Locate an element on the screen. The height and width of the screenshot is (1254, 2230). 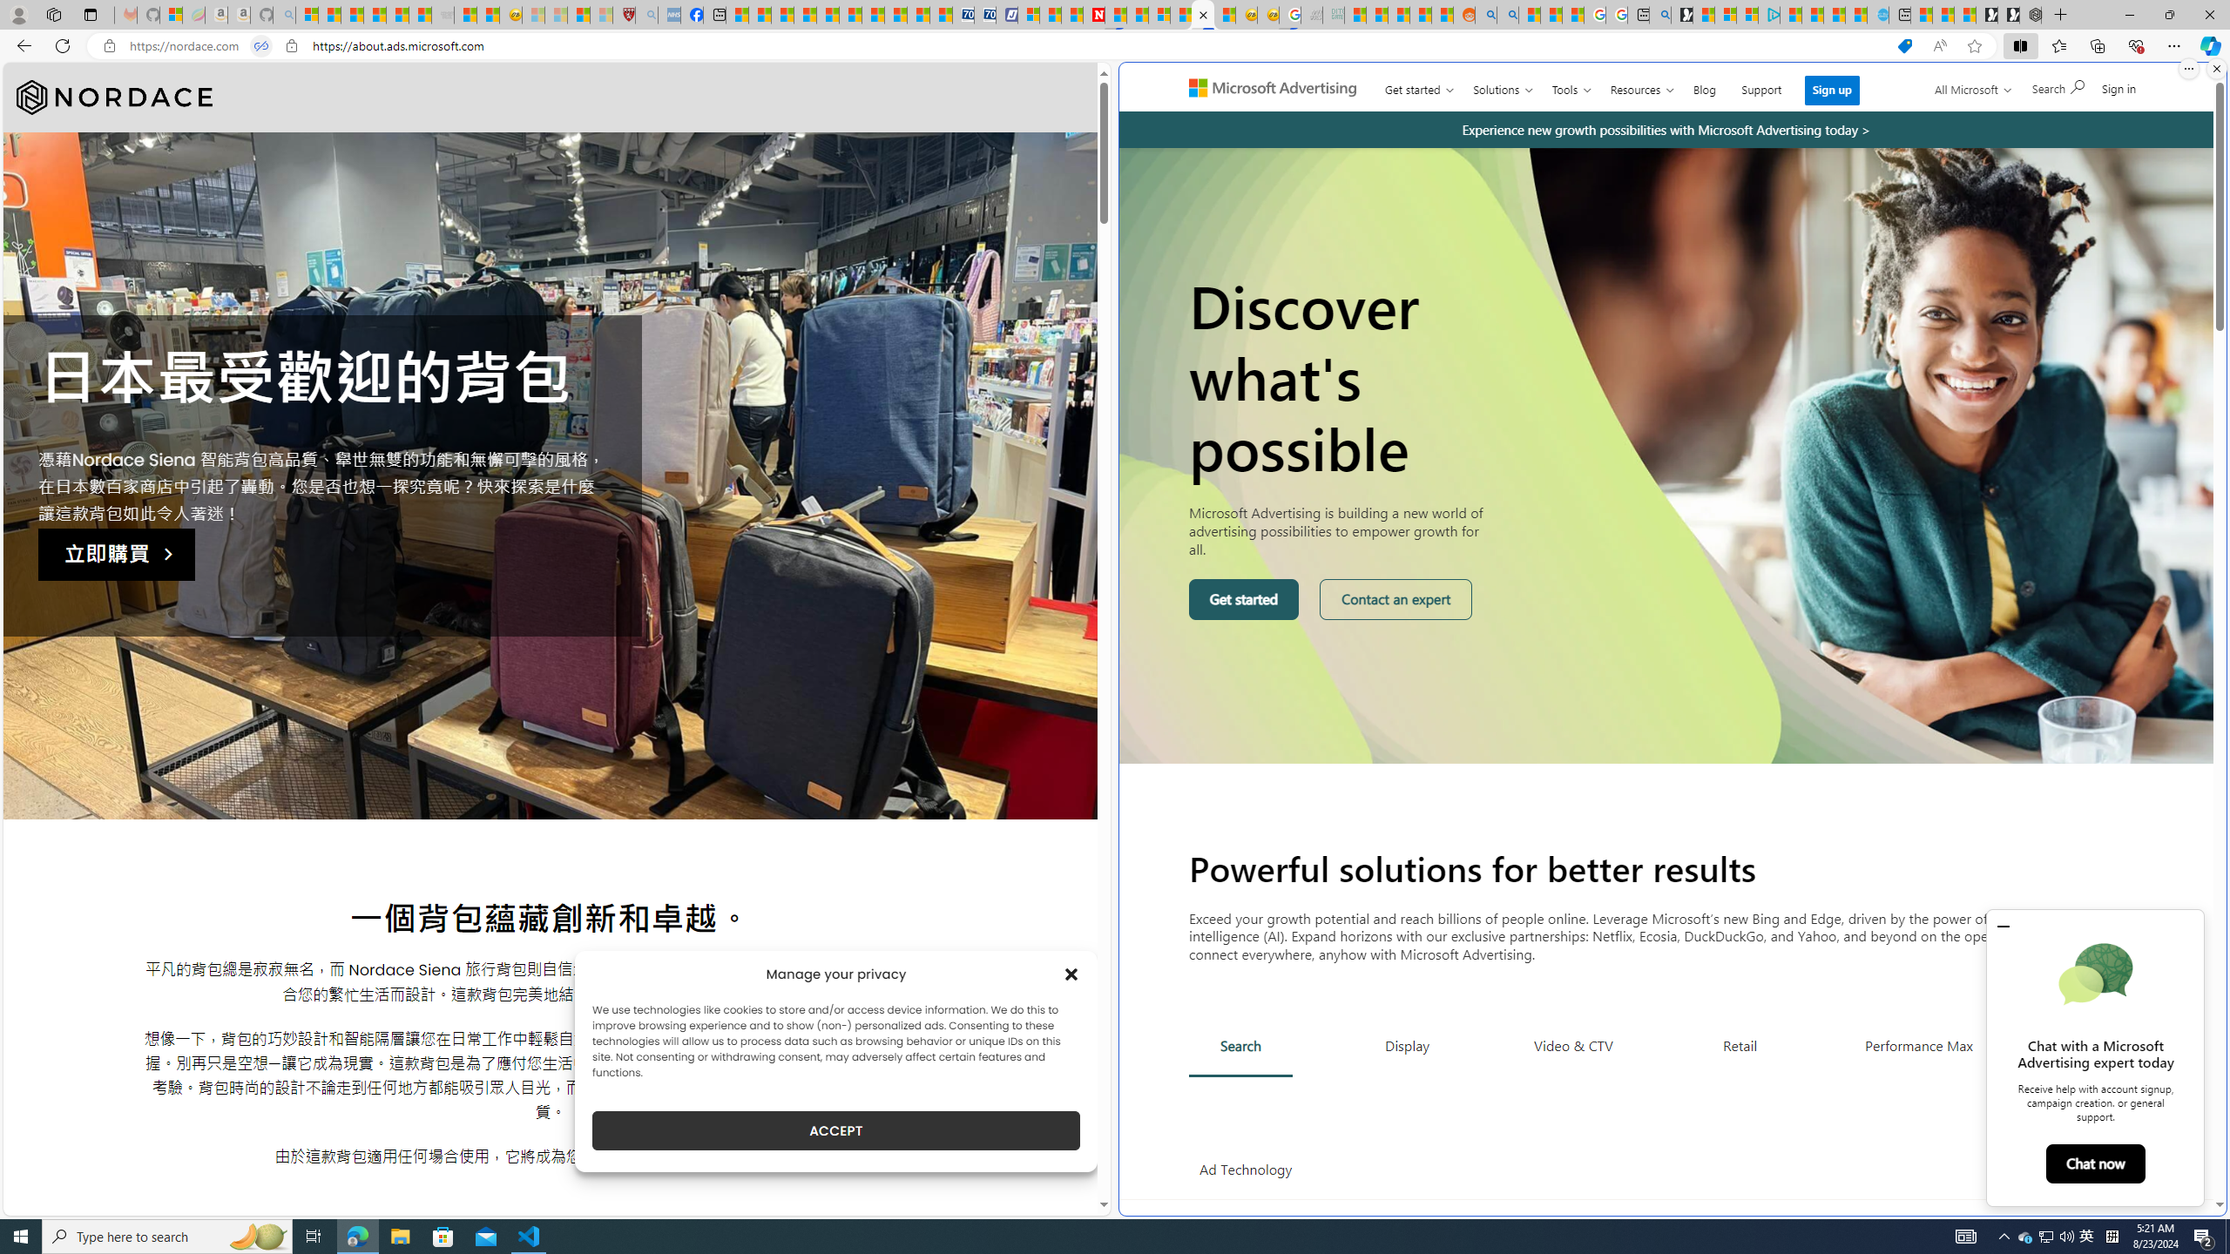
Sign in is located at coordinates (2119, 88).